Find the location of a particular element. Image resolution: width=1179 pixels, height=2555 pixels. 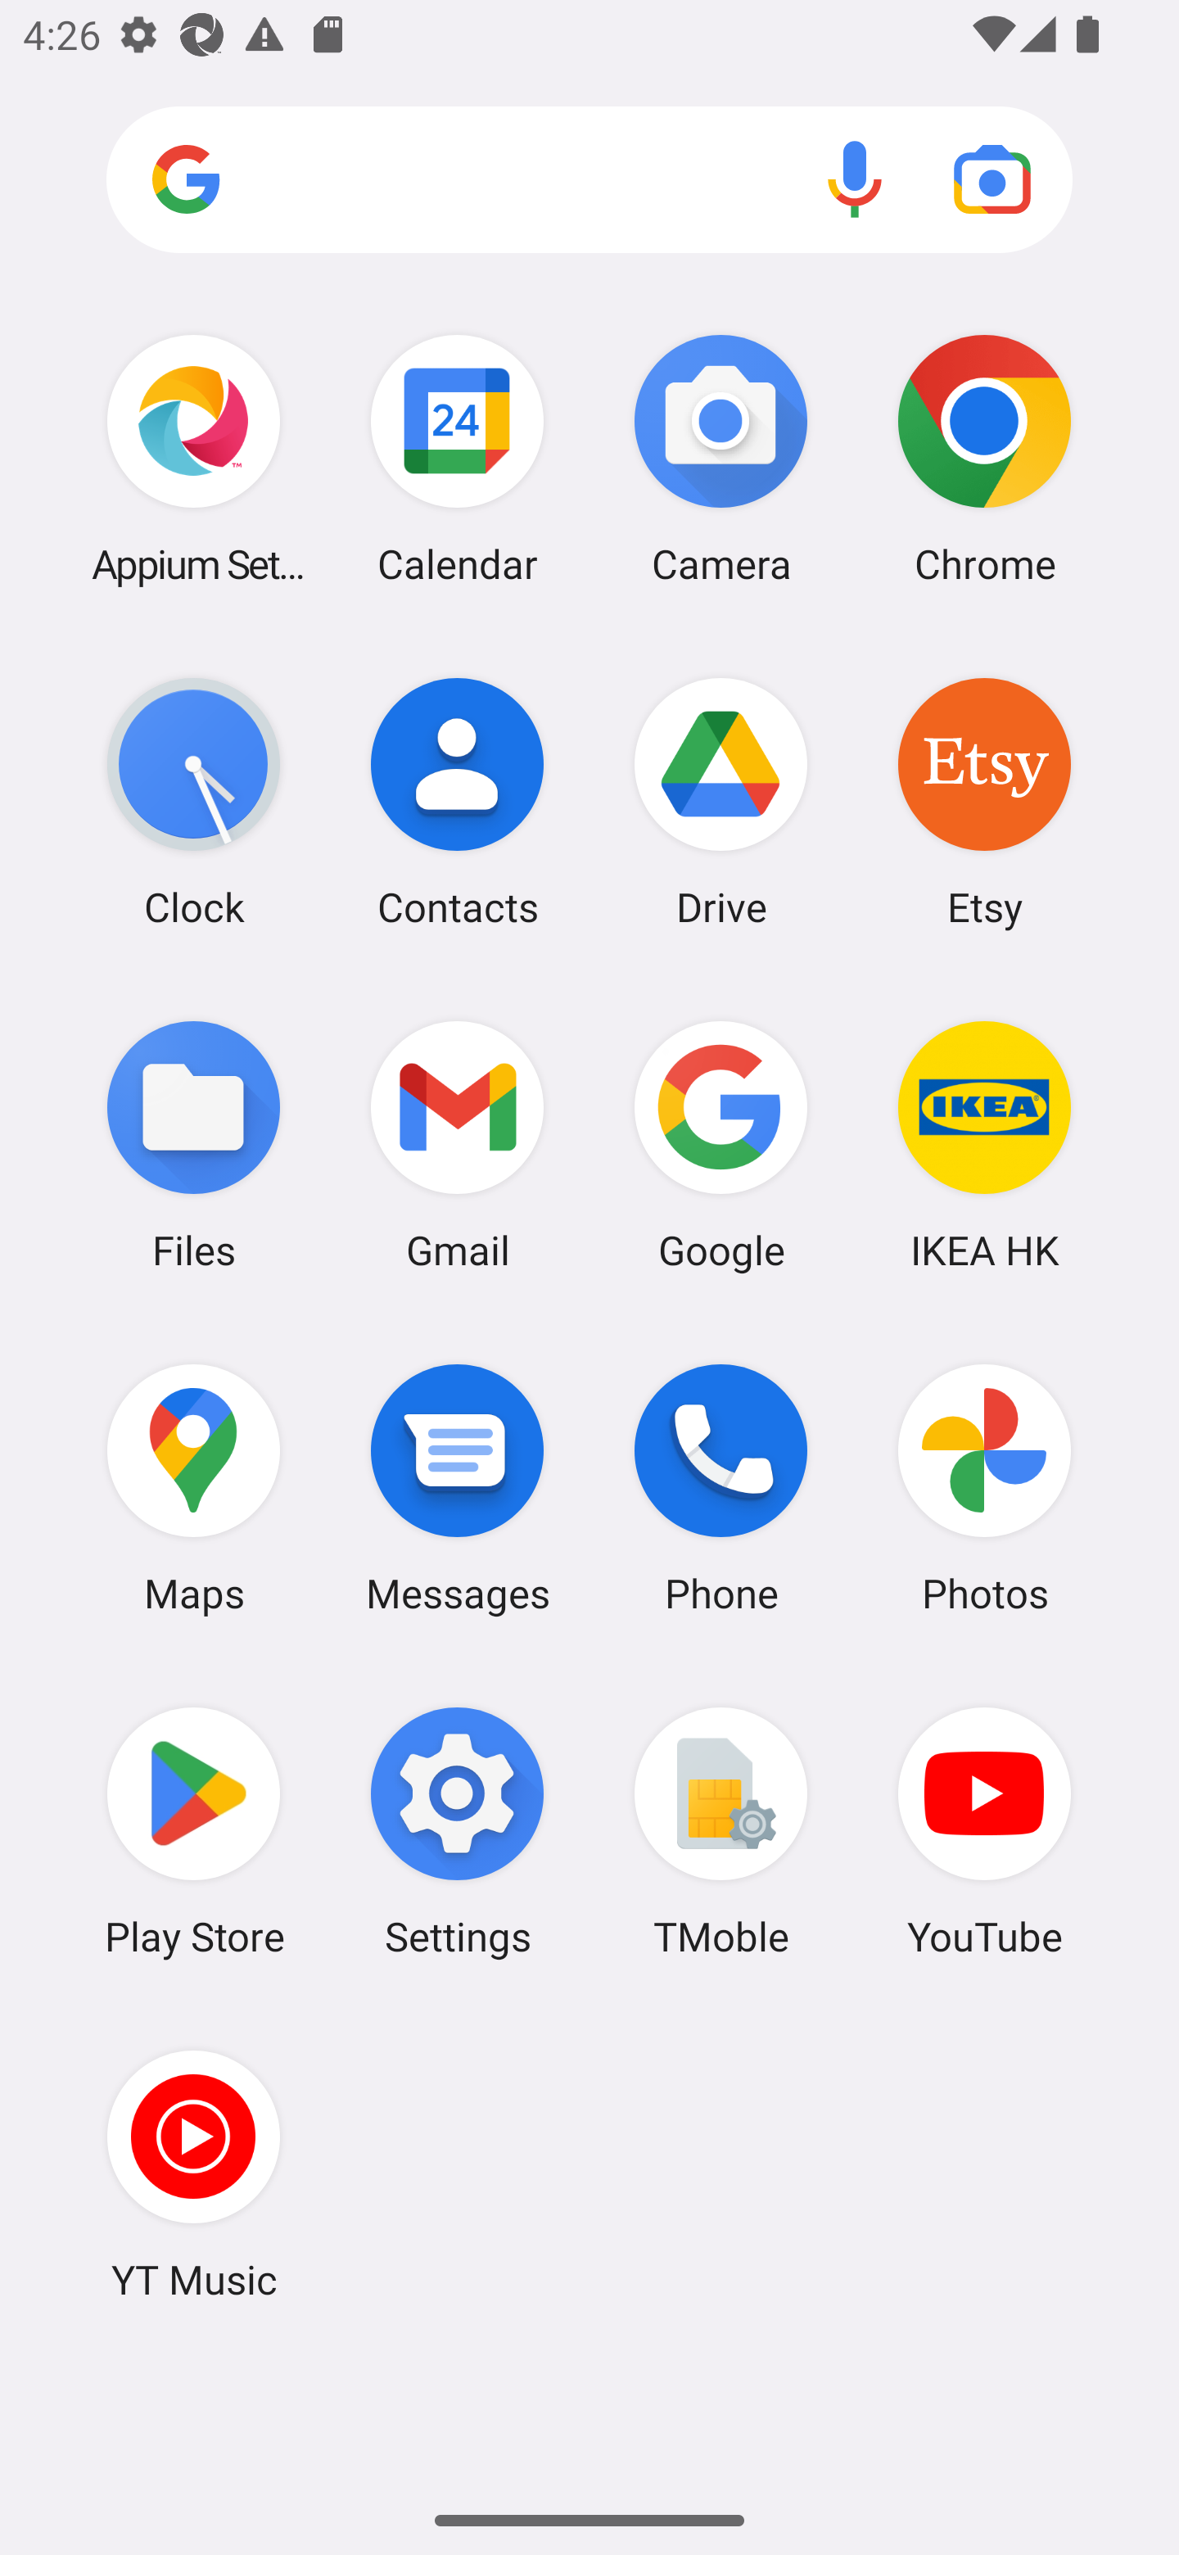

Play Store is located at coordinates (193, 1832).